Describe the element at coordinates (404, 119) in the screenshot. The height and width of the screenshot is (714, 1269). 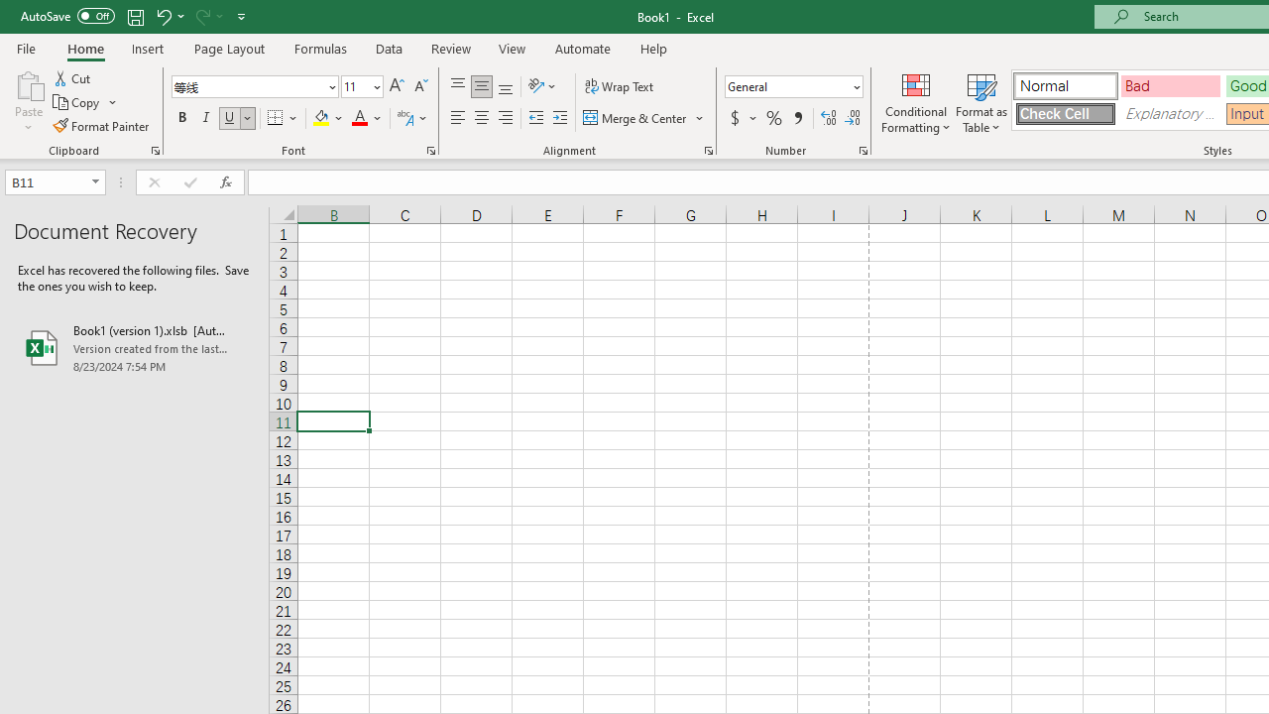
I see `Show Phonetic Field` at that location.